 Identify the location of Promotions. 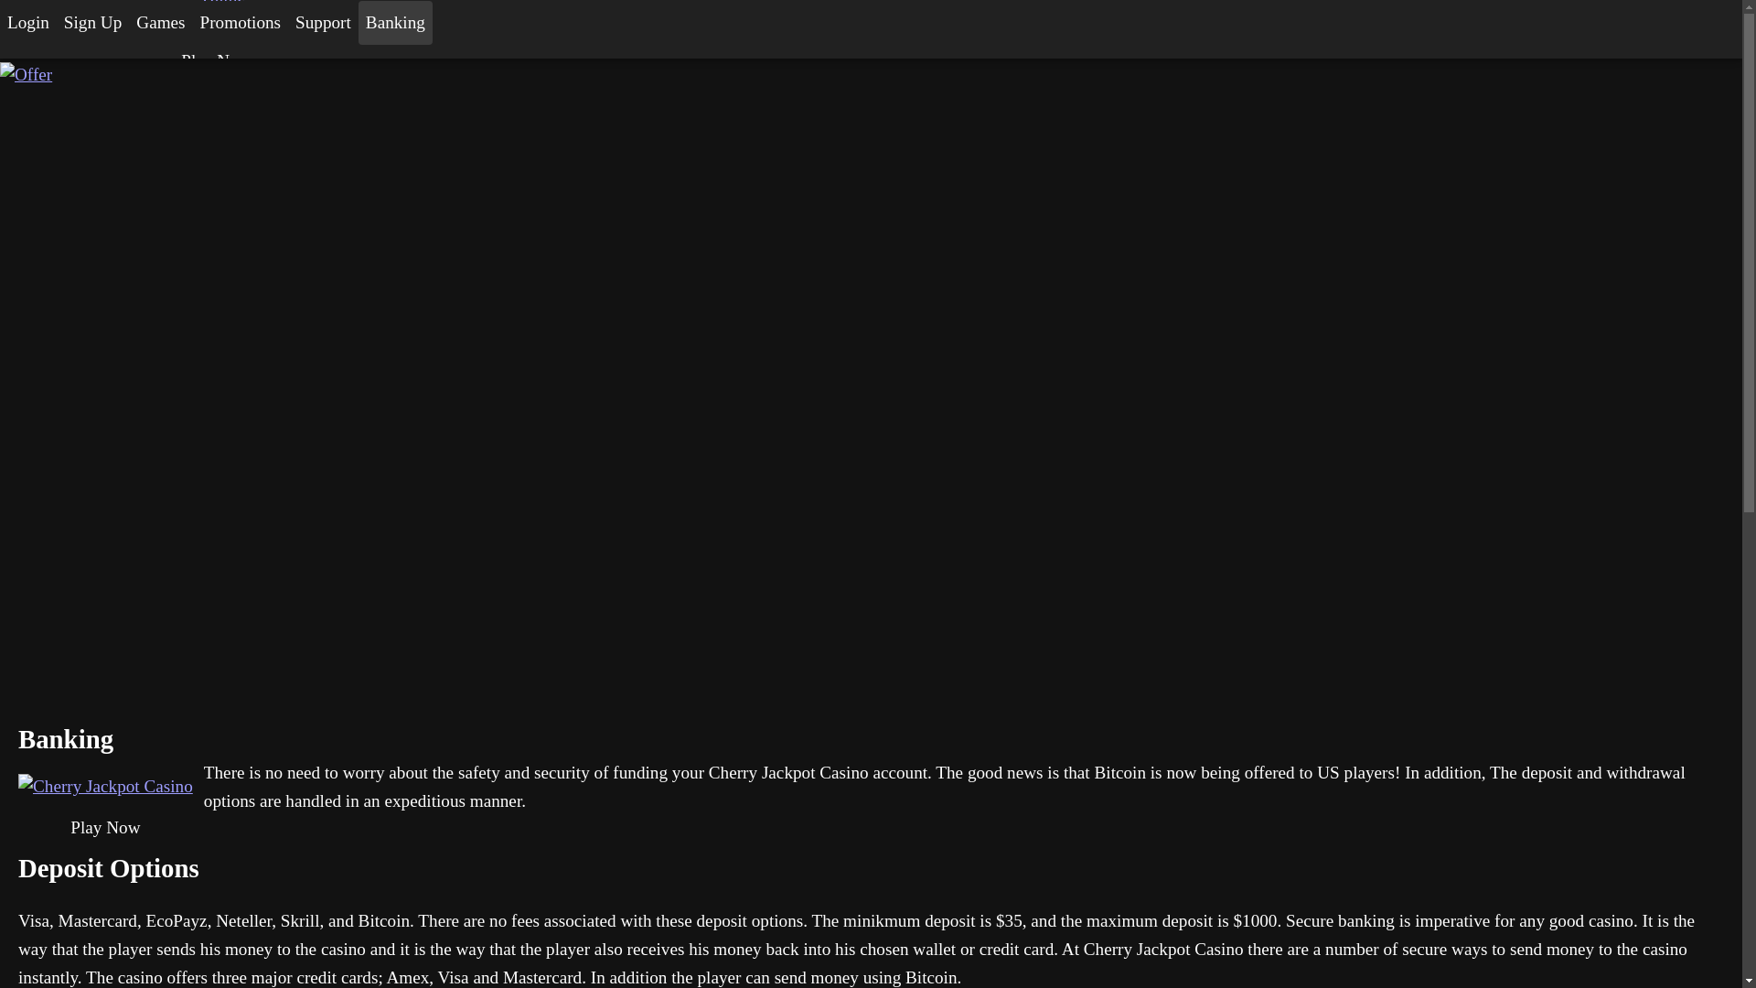
(241, 22).